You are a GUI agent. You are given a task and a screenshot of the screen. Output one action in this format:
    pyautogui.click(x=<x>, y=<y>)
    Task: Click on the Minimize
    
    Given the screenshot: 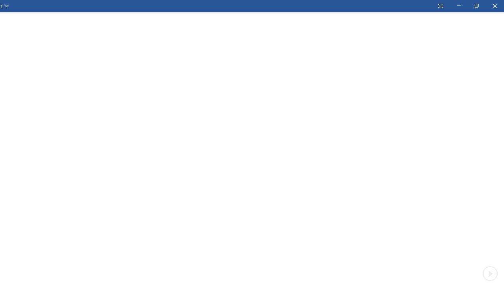 What is the action you would take?
    pyautogui.click(x=458, y=6)
    